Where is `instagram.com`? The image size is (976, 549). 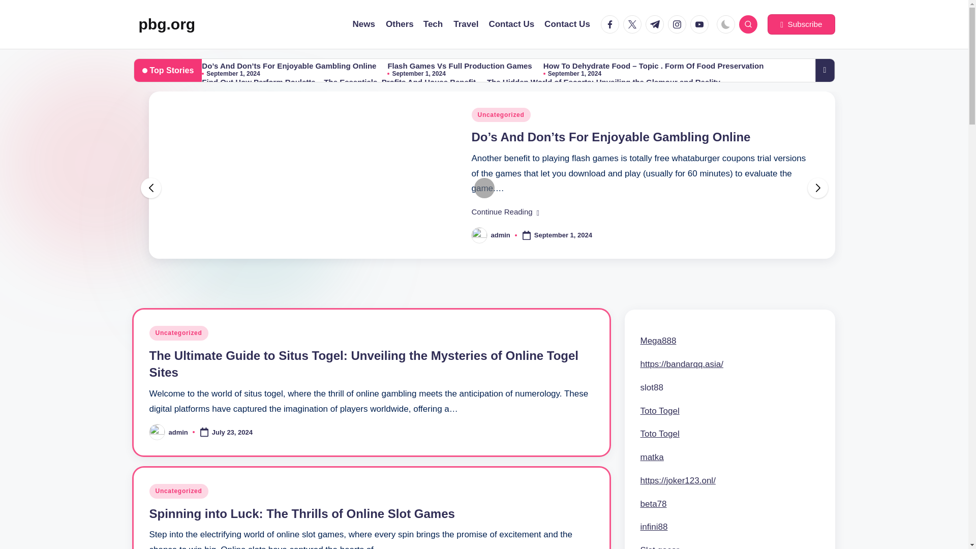 instagram.com is located at coordinates (679, 24).